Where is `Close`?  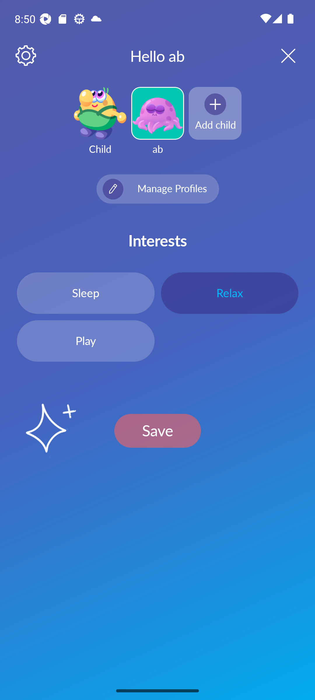
Close is located at coordinates (281, 55).